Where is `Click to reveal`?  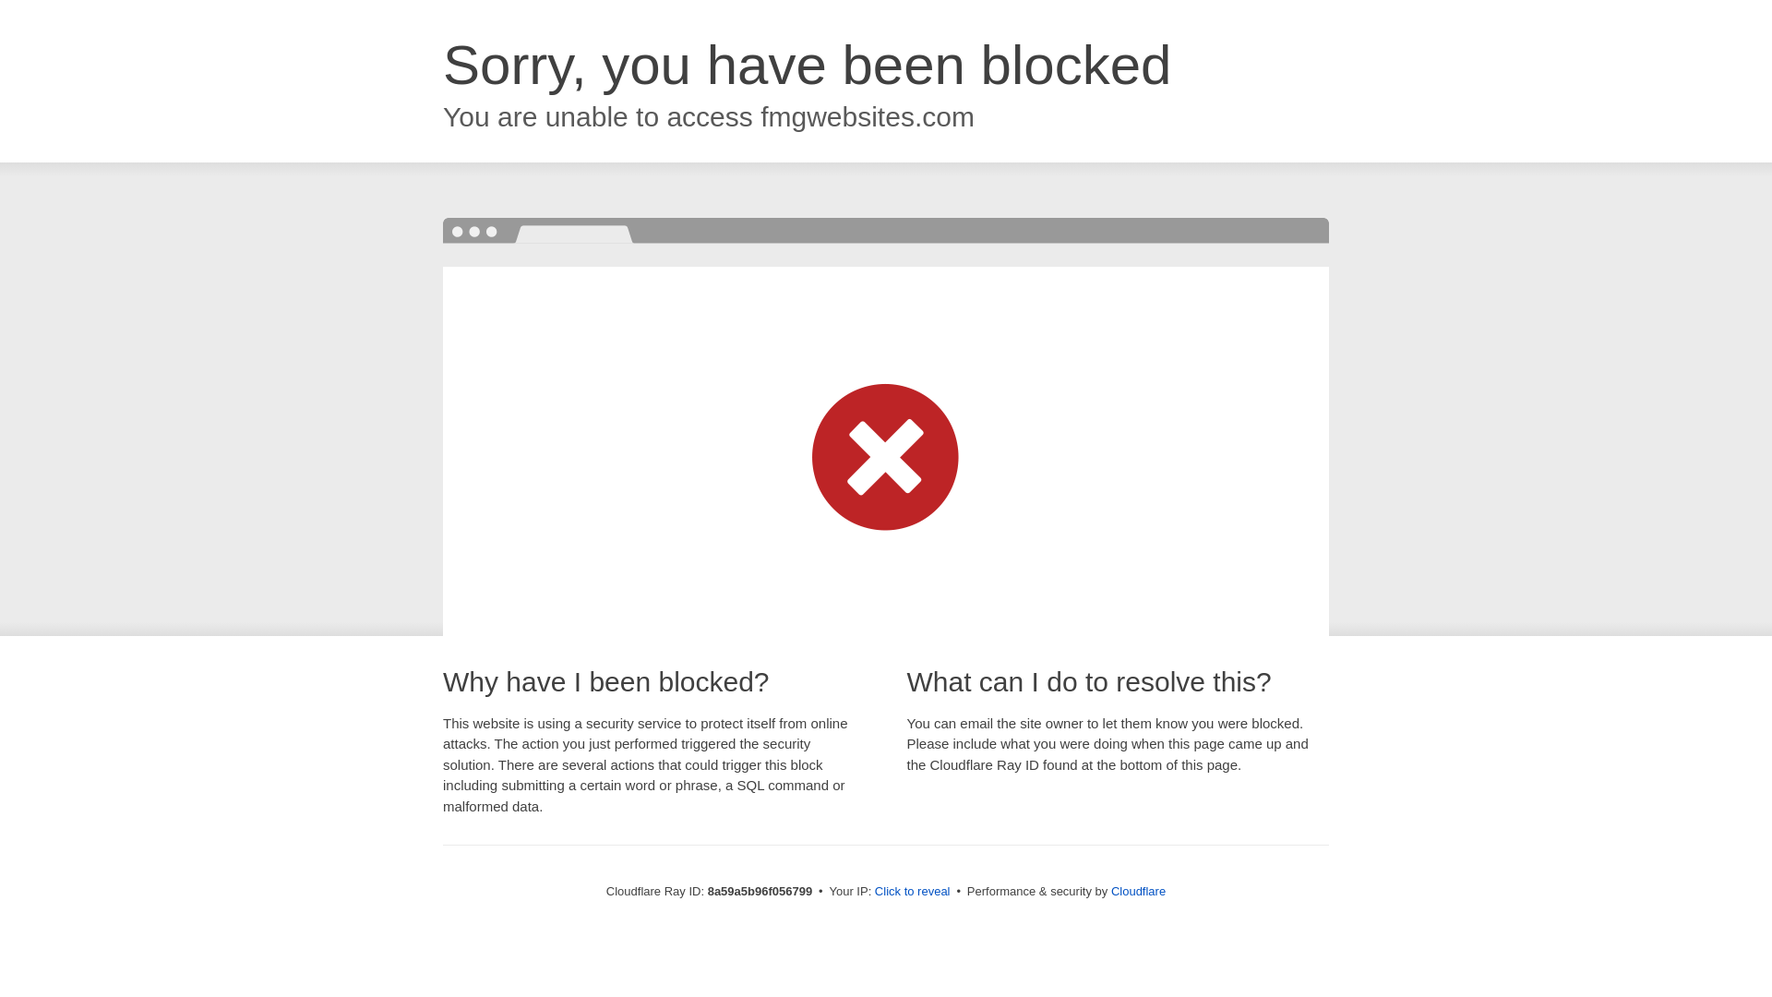 Click to reveal is located at coordinates (912, 892).